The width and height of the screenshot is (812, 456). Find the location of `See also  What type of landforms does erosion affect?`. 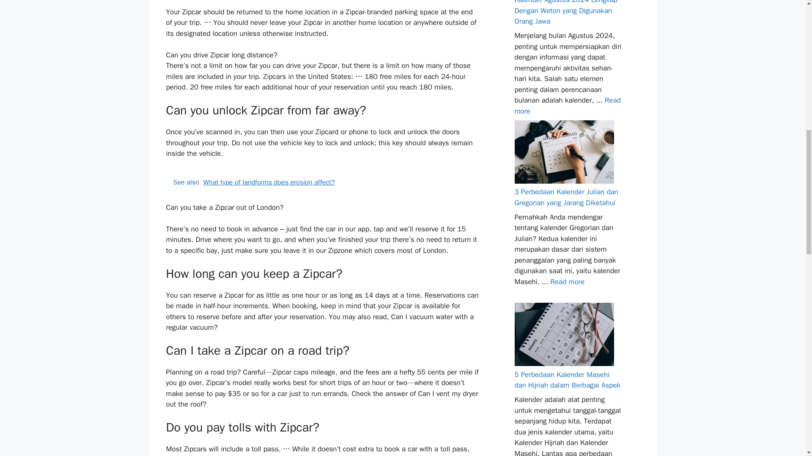

See also  What type of landforms does erosion affect? is located at coordinates (323, 182).